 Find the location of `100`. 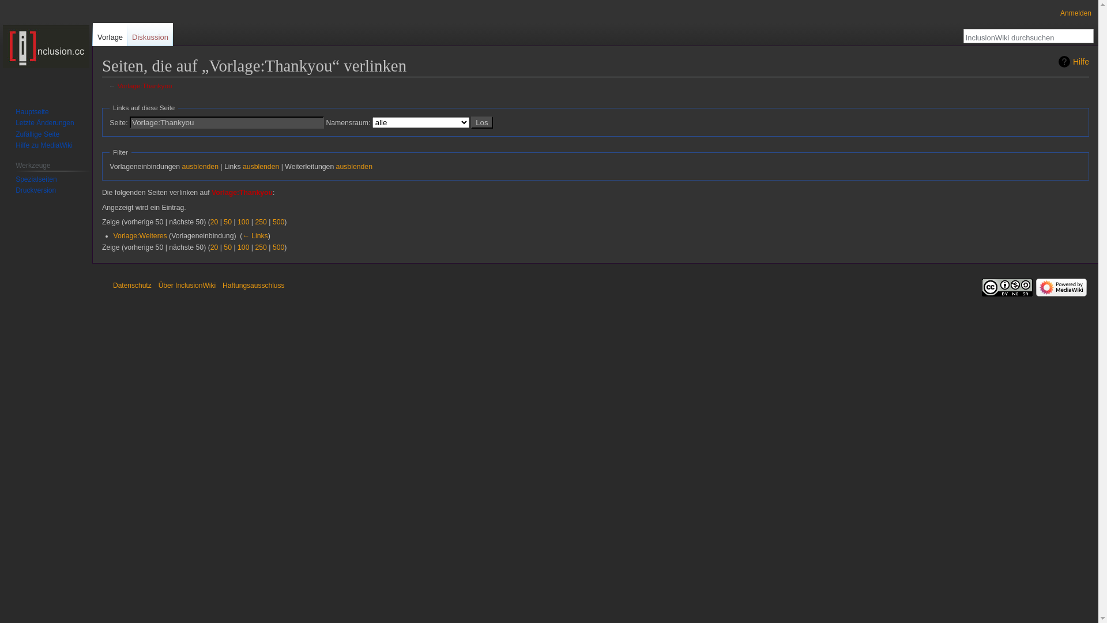

100 is located at coordinates (243, 222).